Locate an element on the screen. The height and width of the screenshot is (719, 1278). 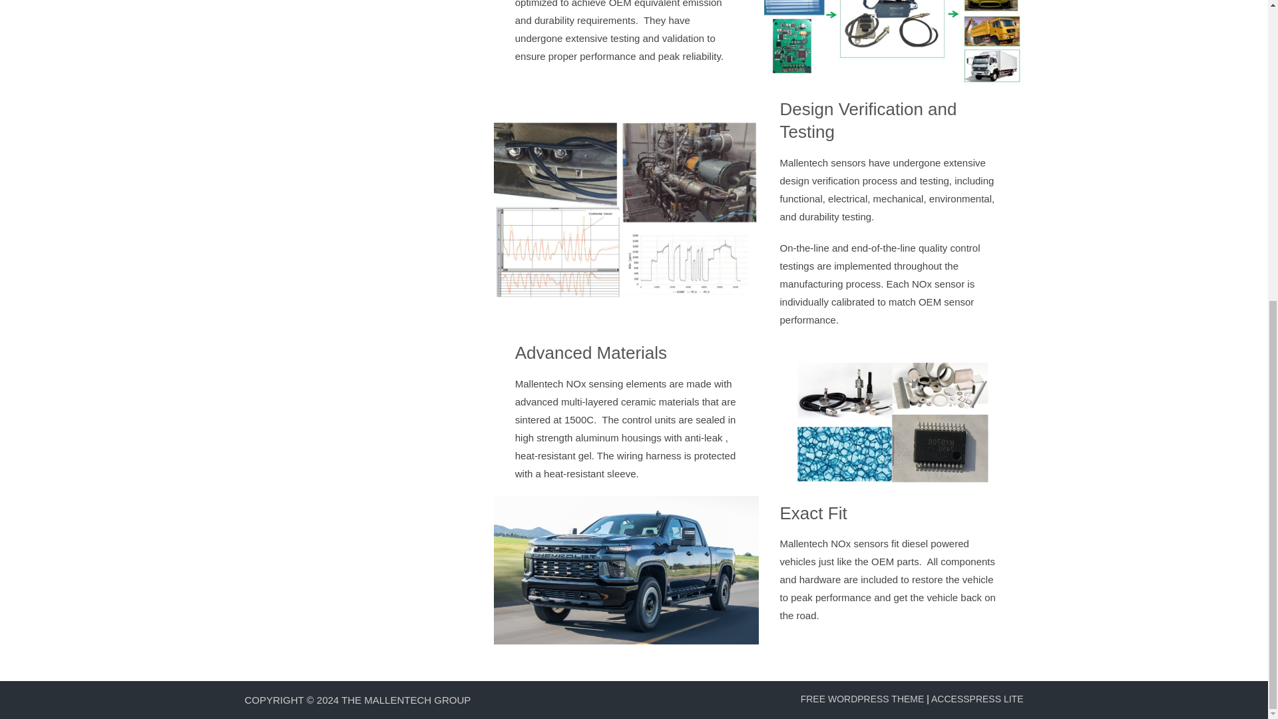
AccessPress Themes is located at coordinates (977, 699).